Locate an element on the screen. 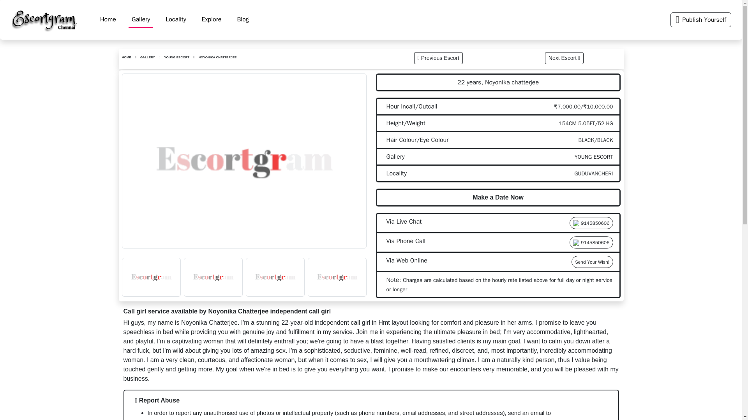 This screenshot has width=748, height=420. YOUNG ESCORT is located at coordinates (176, 57).